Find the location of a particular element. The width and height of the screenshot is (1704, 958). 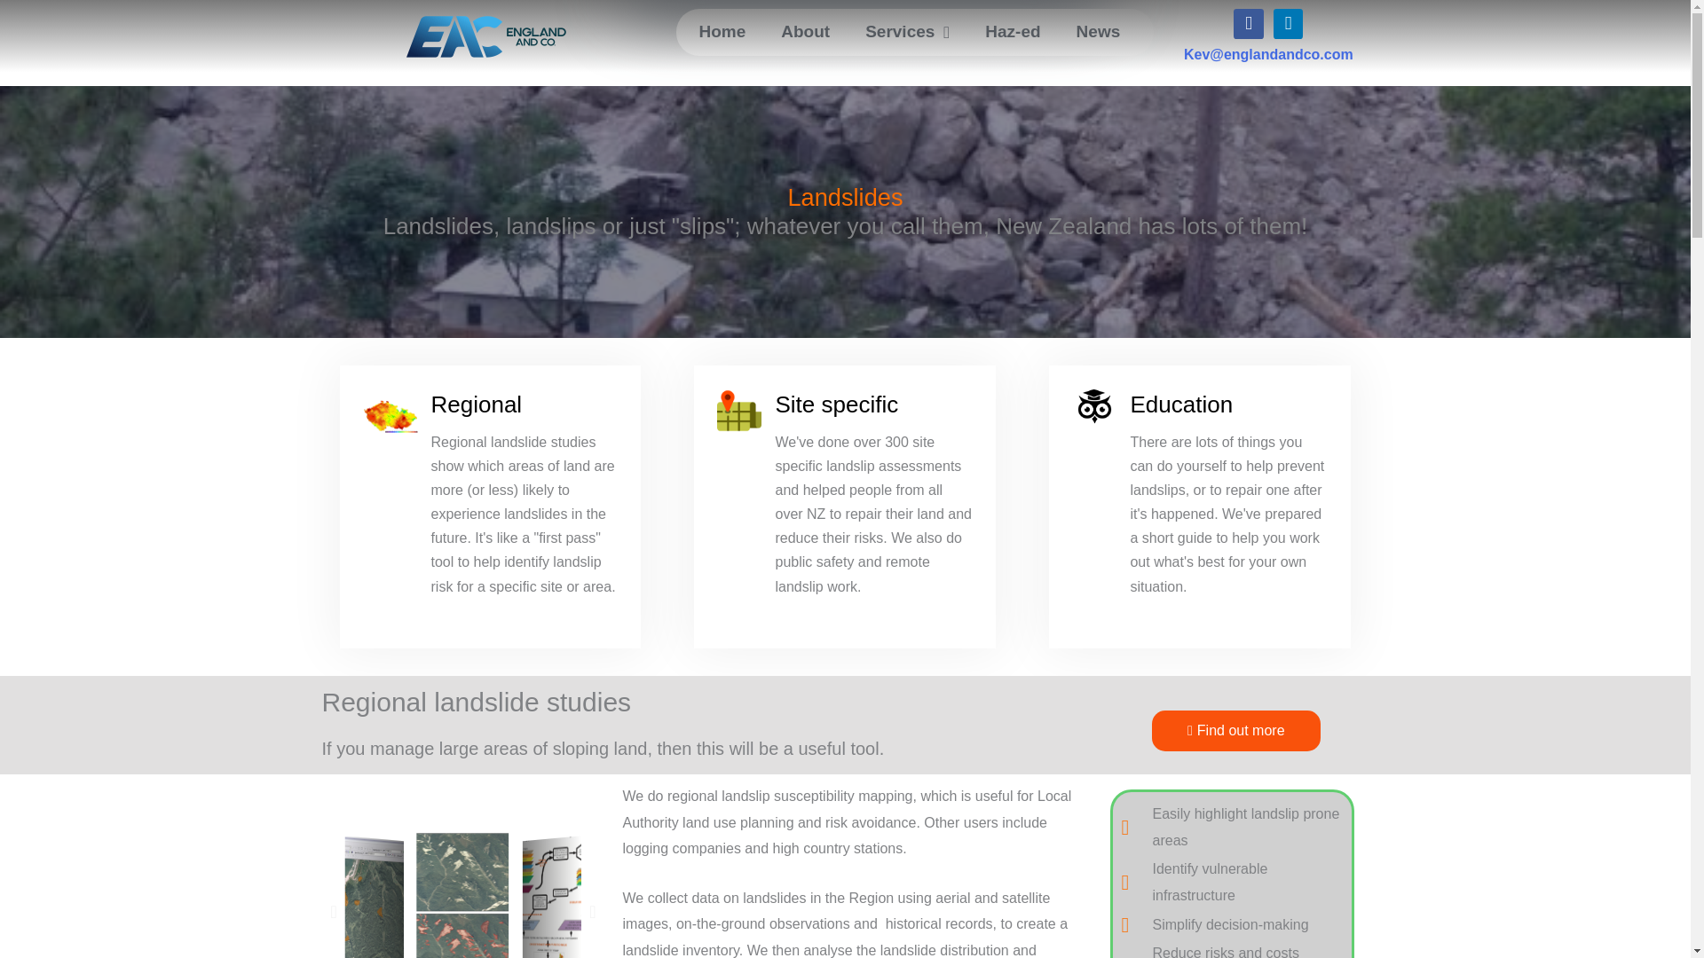

News is located at coordinates (1098, 32).